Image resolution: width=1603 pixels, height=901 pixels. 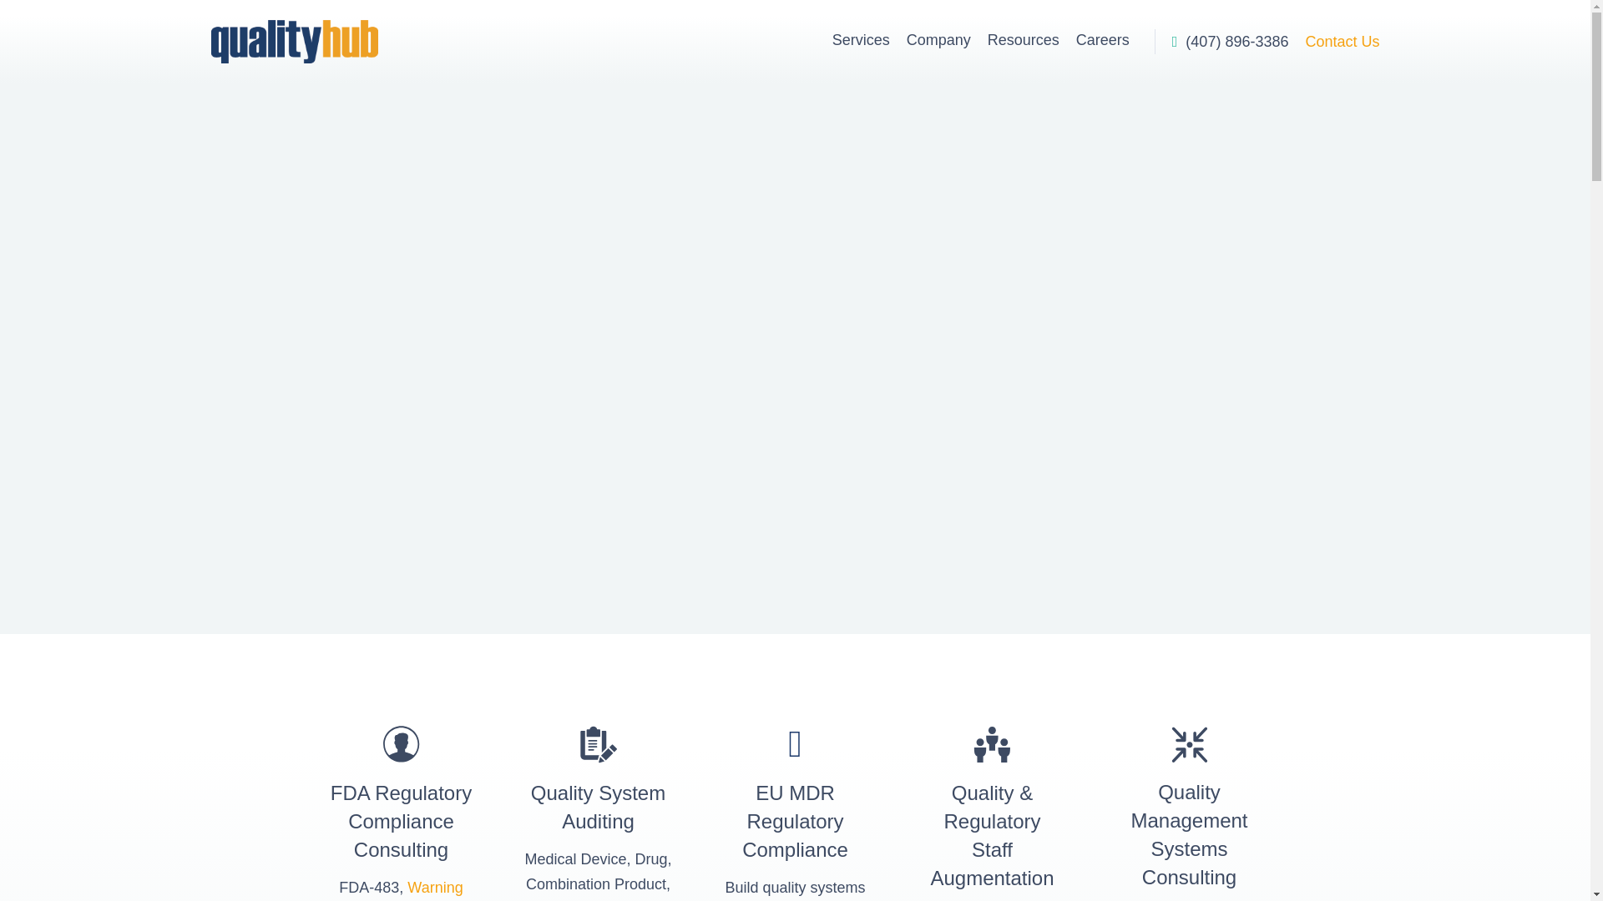 What do you see at coordinates (1188, 834) in the screenshot?
I see `Quality Management Systems Consulting` at bounding box center [1188, 834].